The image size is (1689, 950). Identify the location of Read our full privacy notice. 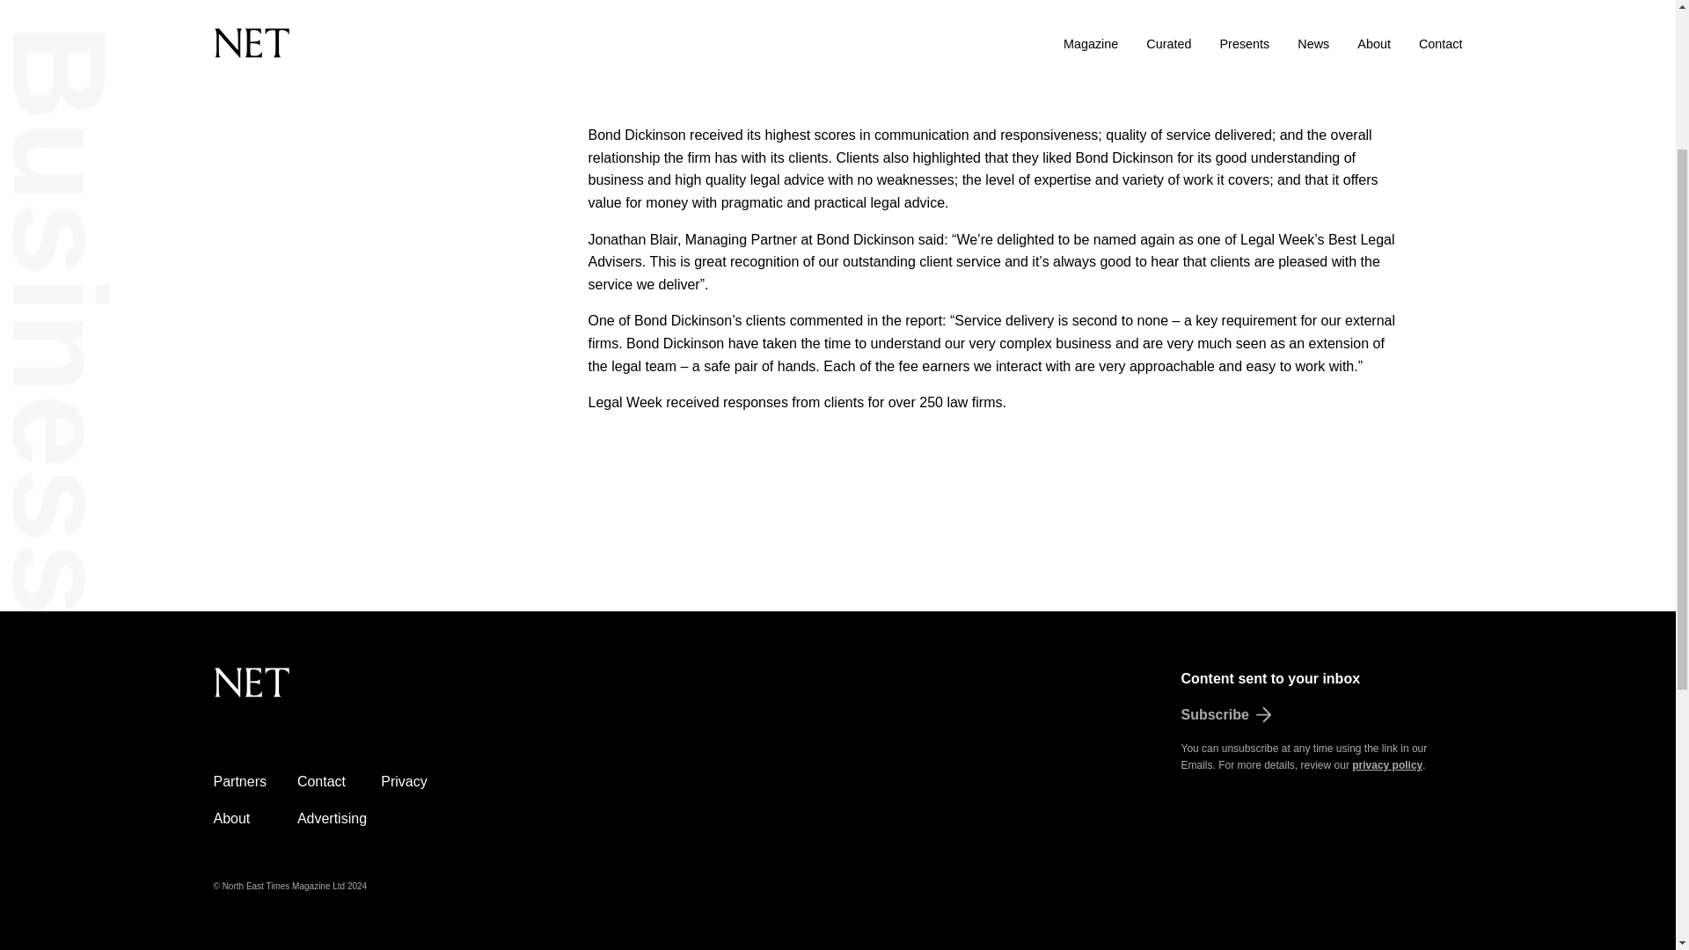
(1386, 764).